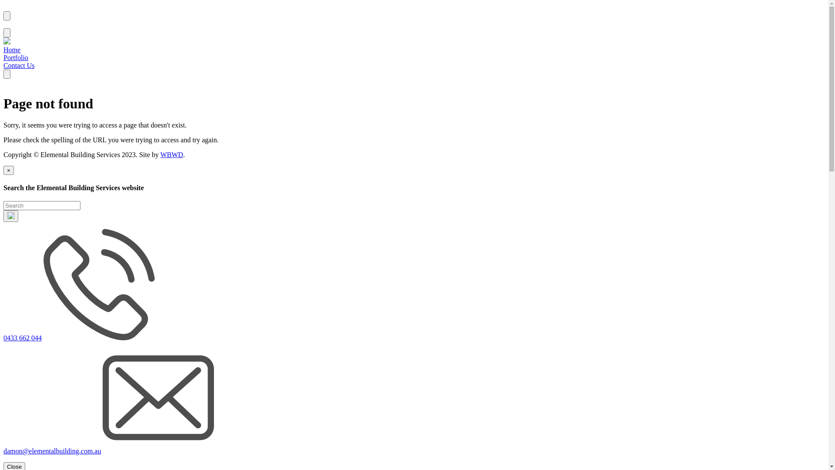 Image resolution: width=835 pixels, height=470 pixels. Describe the element at coordinates (12, 50) in the screenshot. I see `Home` at that location.